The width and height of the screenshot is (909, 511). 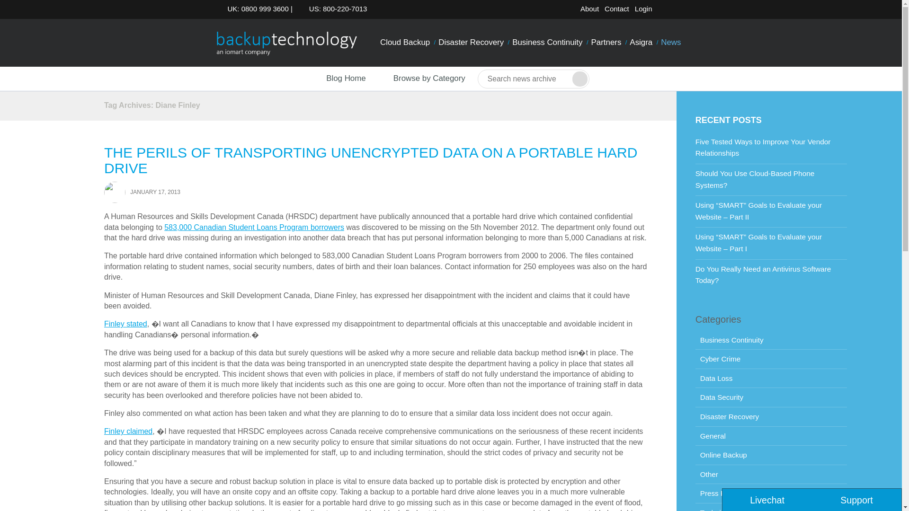 What do you see at coordinates (606, 43) in the screenshot?
I see `Partners` at bounding box center [606, 43].